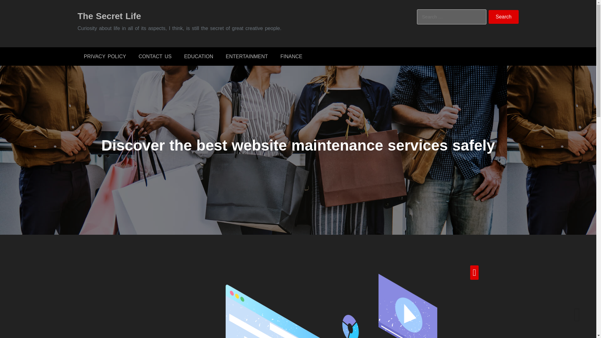  What do you see at coordinates (105, 56) in the screenshot?
I see `PRIVACY POLICY` at bounding box center [105, 56].